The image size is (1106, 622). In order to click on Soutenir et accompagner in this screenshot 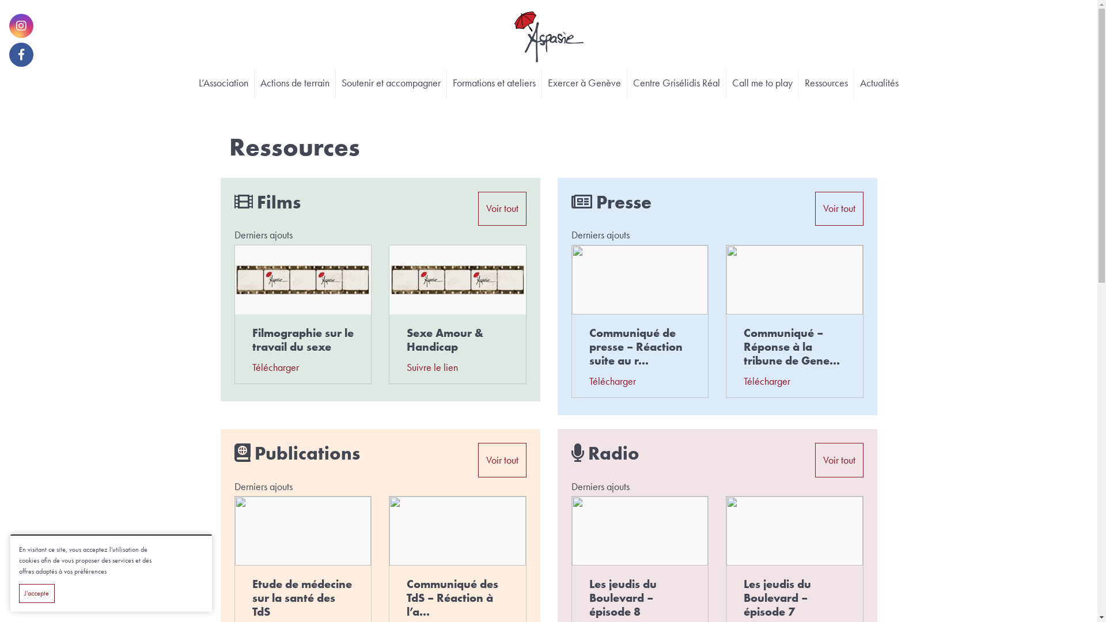, I will do `click(391, 83)`.